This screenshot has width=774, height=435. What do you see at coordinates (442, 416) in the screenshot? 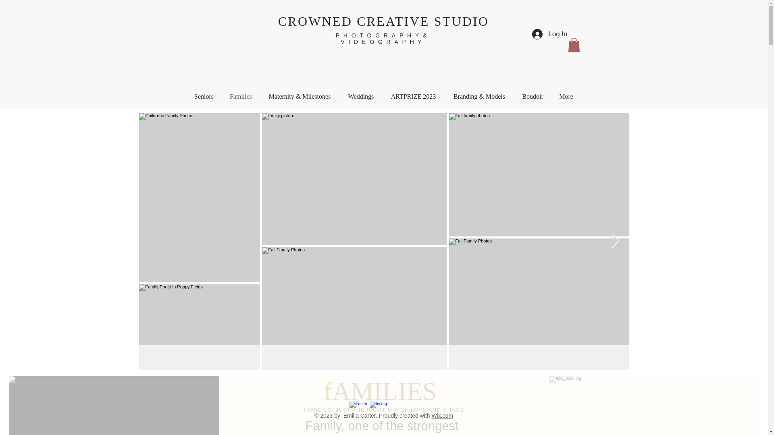
I see `Wix.com` at bounding box center [442, 416].